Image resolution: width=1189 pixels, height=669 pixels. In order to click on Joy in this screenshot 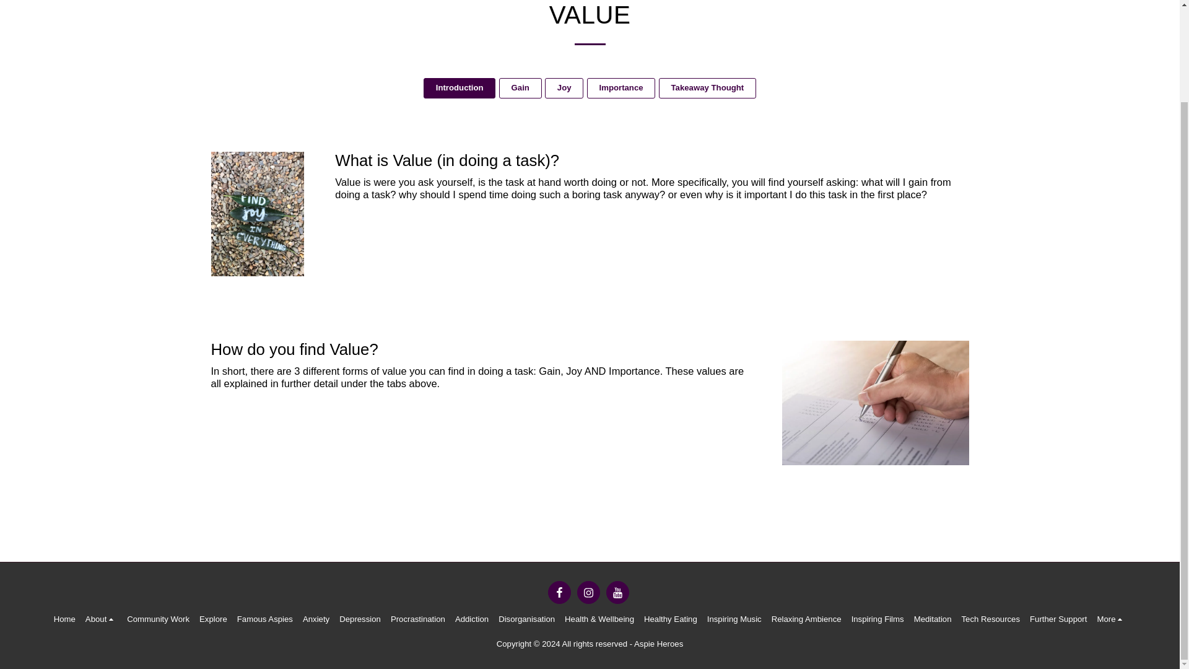, I will do `click(564, 88)`.